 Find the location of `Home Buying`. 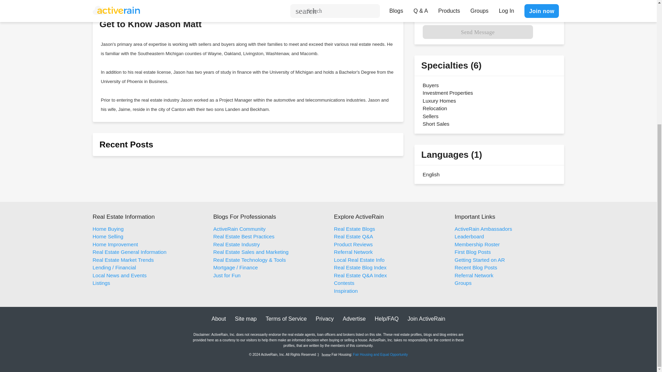

Home Buying is located at coordinates (108, 229).